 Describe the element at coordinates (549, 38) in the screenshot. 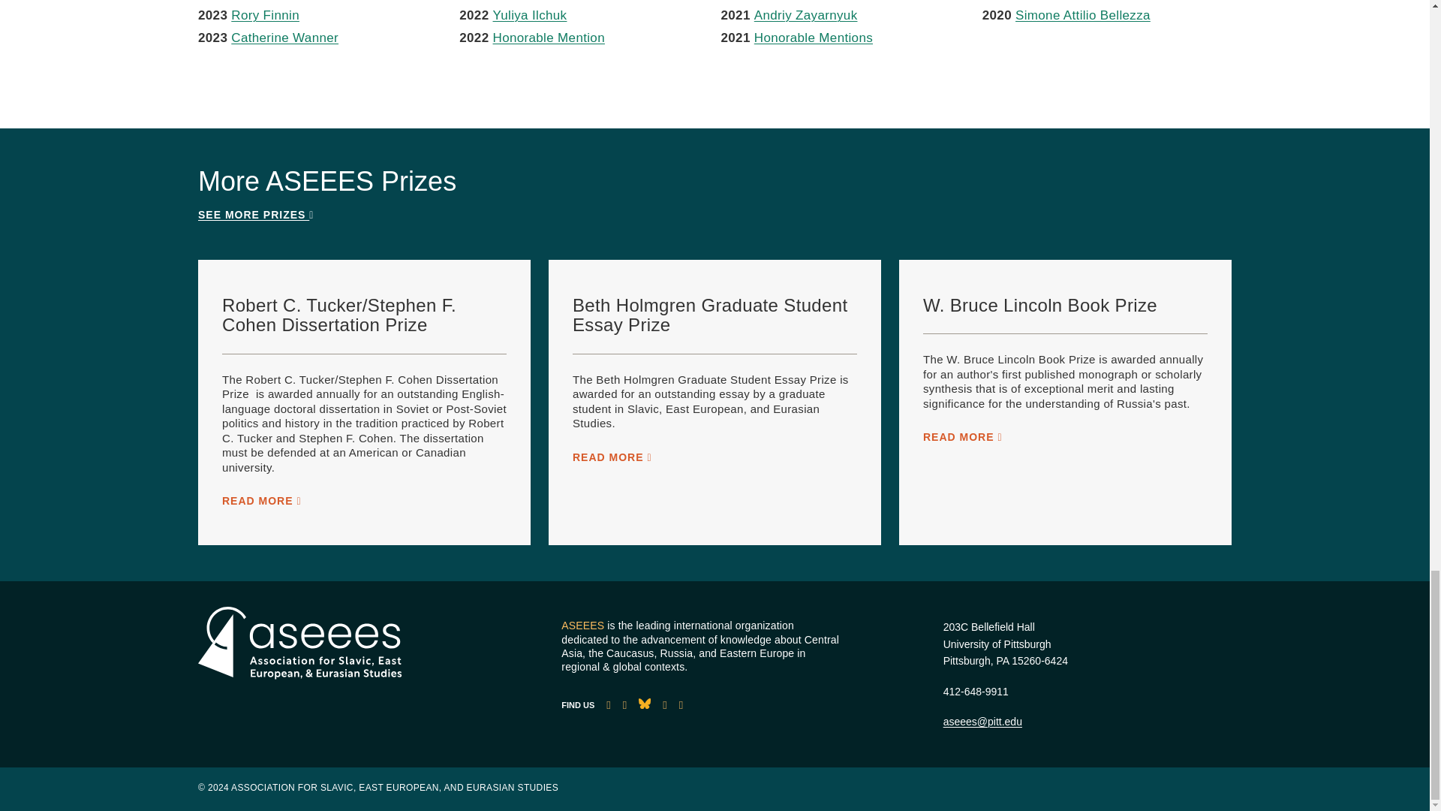

I see `Honorable Mention` at that location.